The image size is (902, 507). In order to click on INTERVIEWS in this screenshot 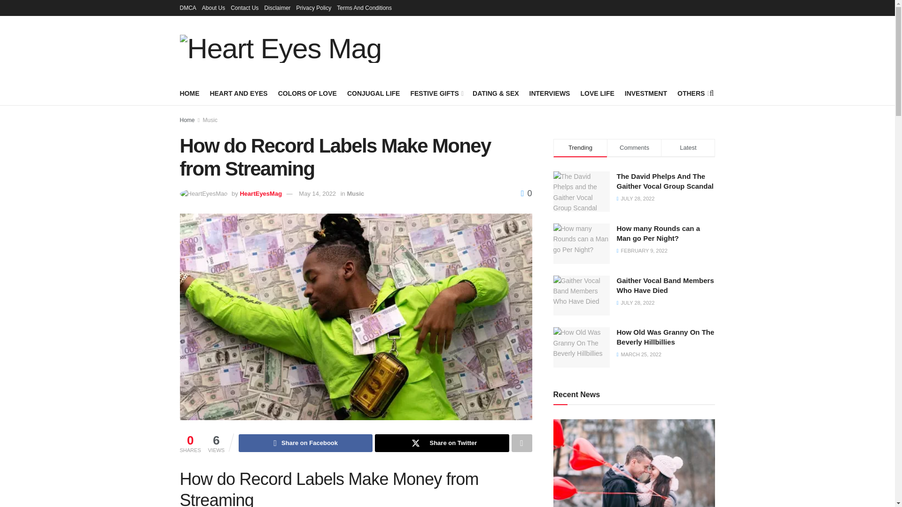, I will do `click(550, 93)`.